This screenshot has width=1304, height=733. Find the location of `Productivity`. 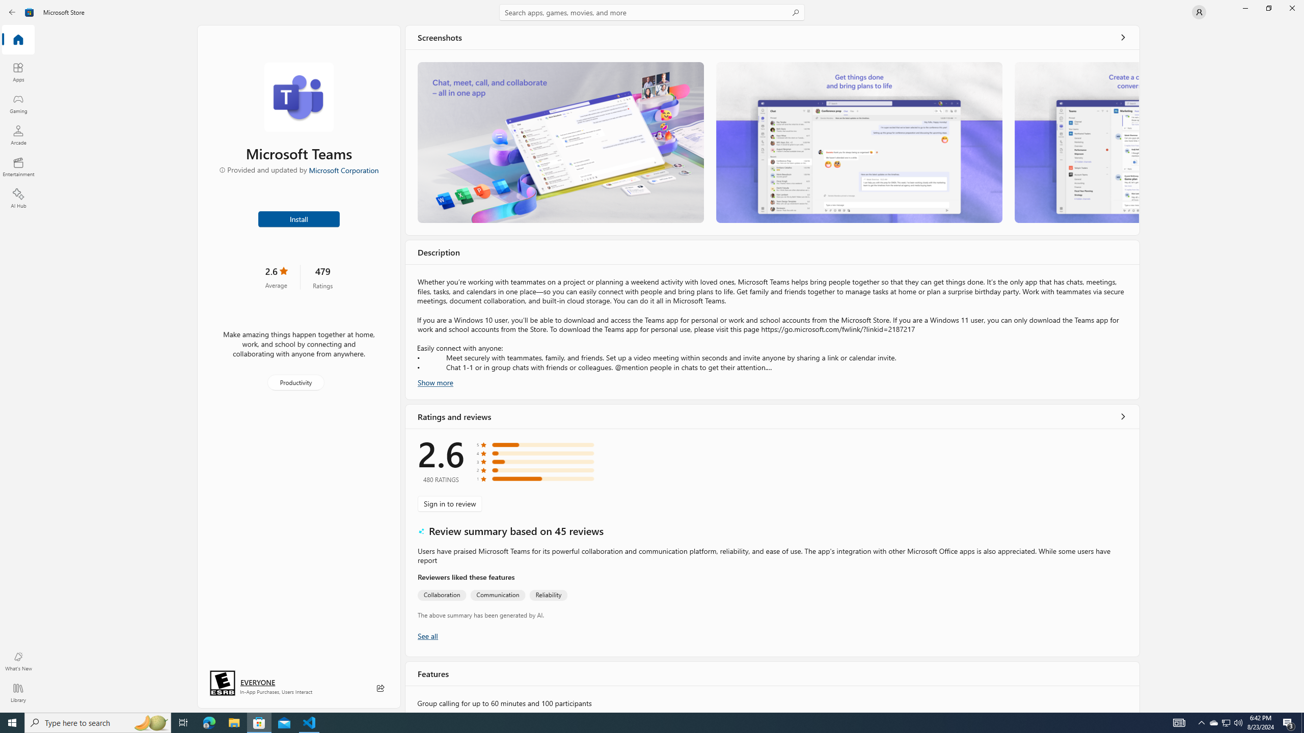

Productivity is located at coordinates (295, 382).